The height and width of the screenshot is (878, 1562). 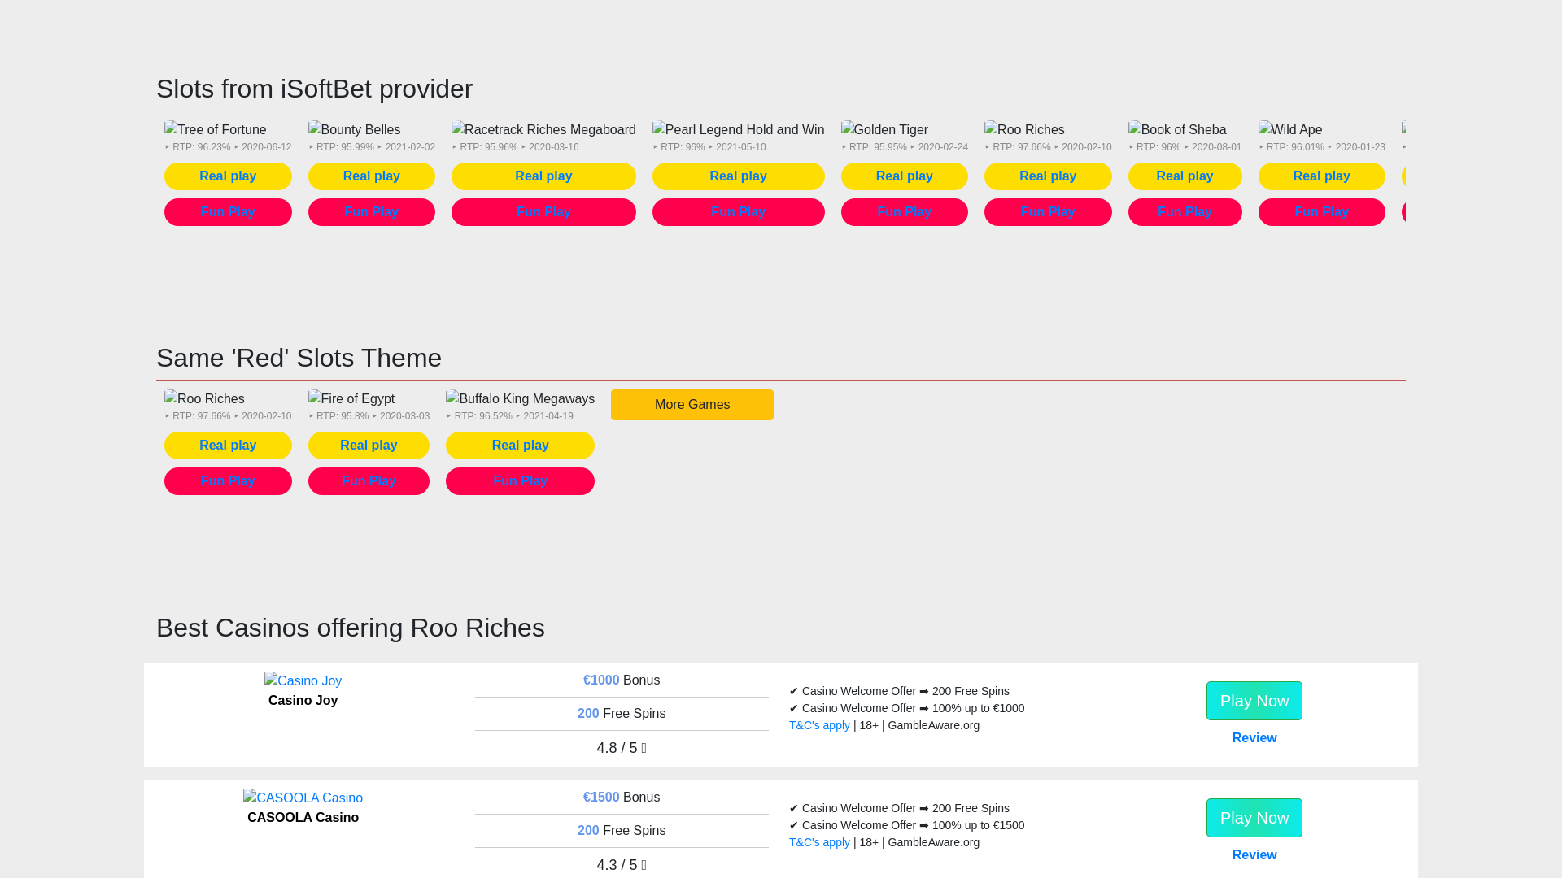 I want to click on Pearl Legend Hold and Win, so click(x=739, y=129).